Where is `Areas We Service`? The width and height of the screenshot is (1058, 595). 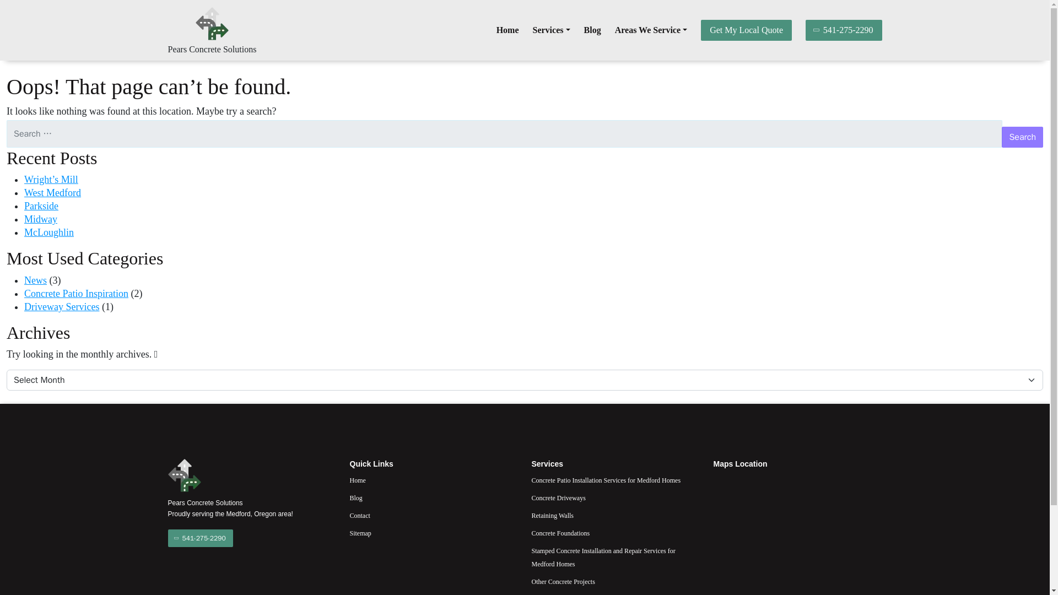
Areas We Service is located at coordinates (650, 30).